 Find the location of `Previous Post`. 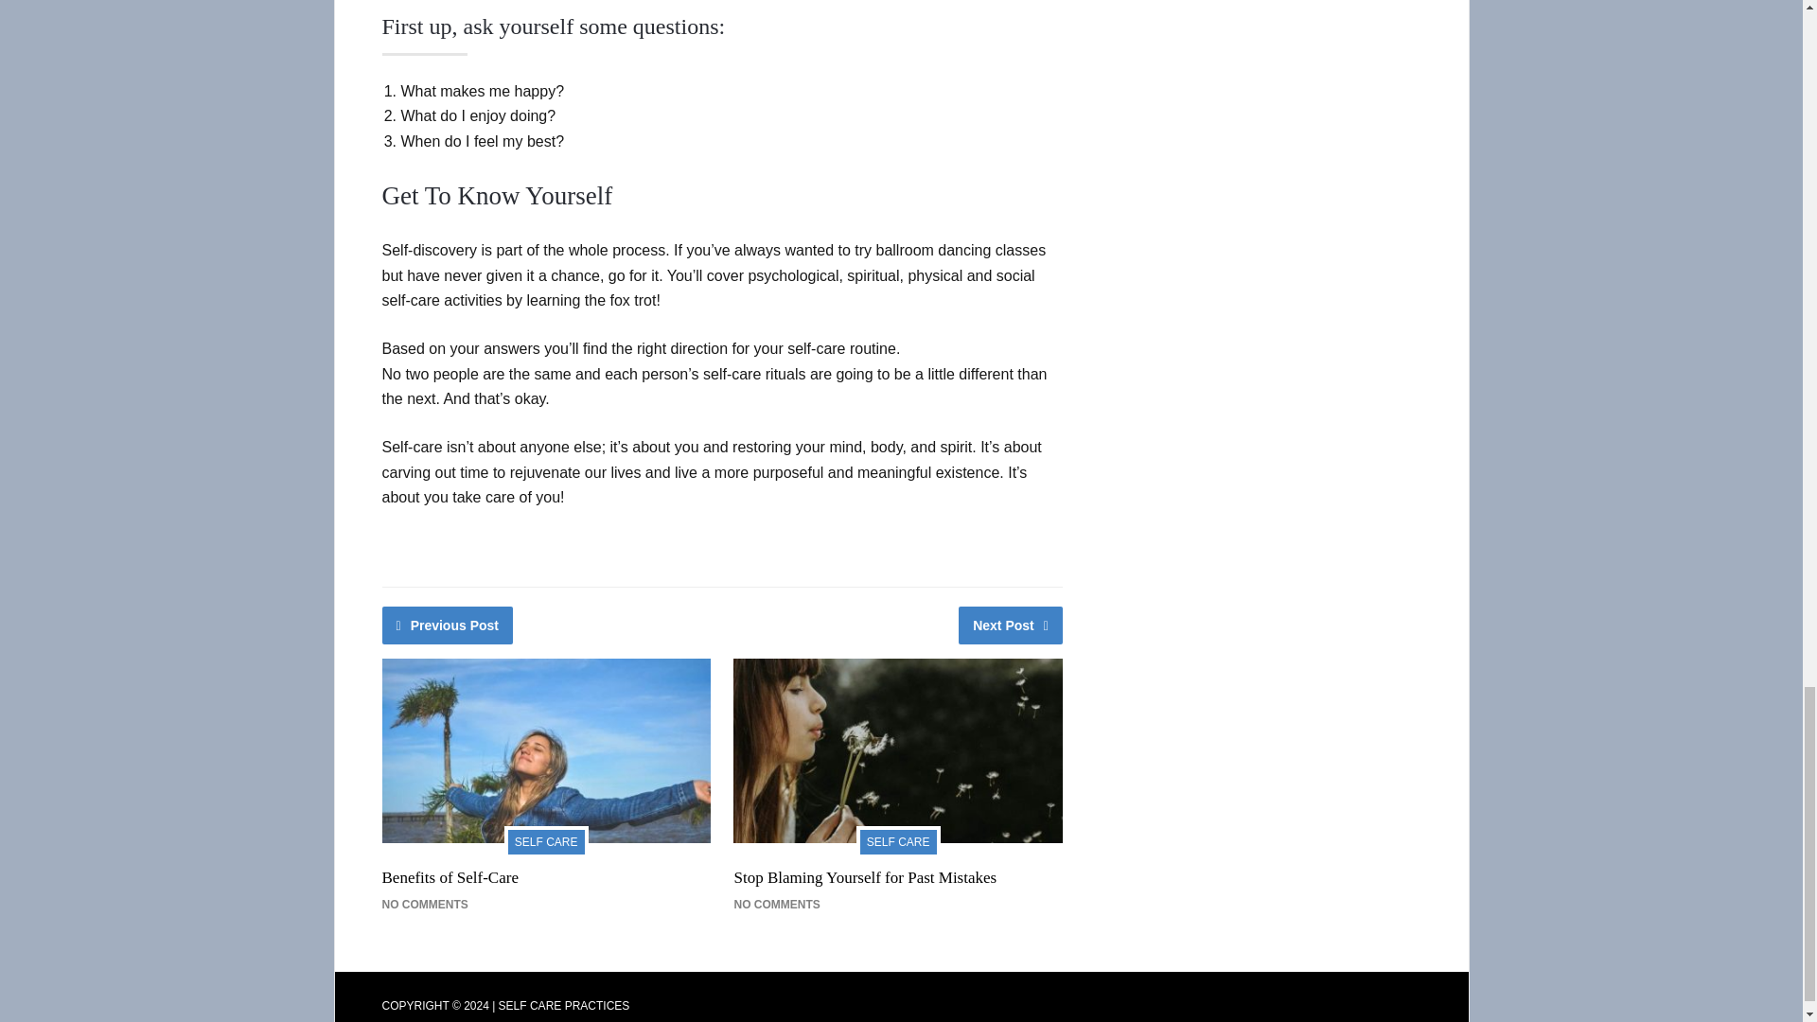

Previous Post is located at coordinates (448, 626).